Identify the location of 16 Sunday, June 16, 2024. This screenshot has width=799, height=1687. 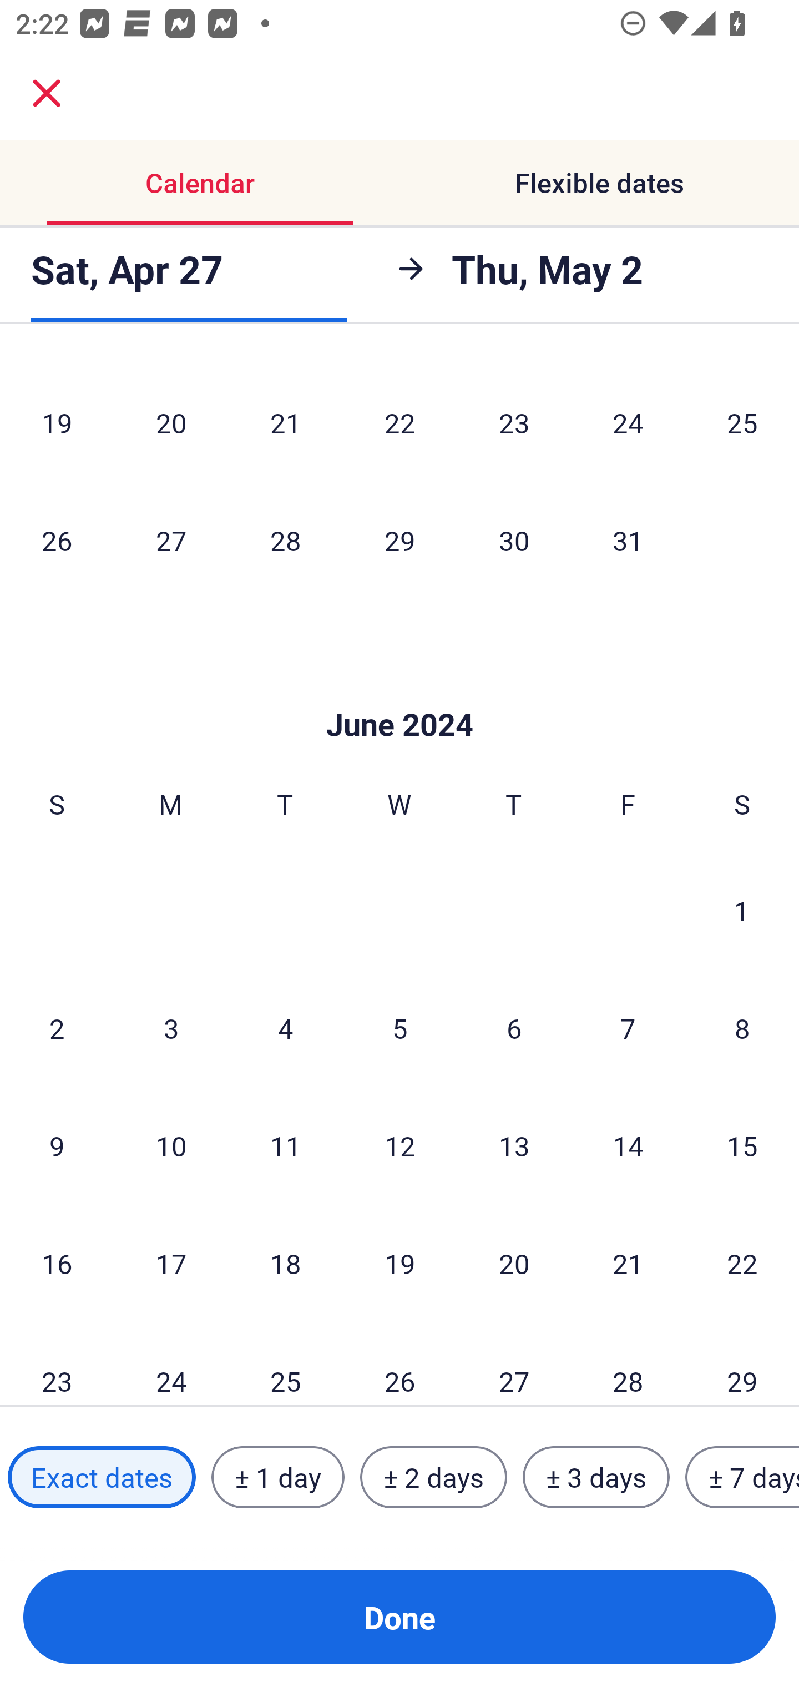
(57, 1263).